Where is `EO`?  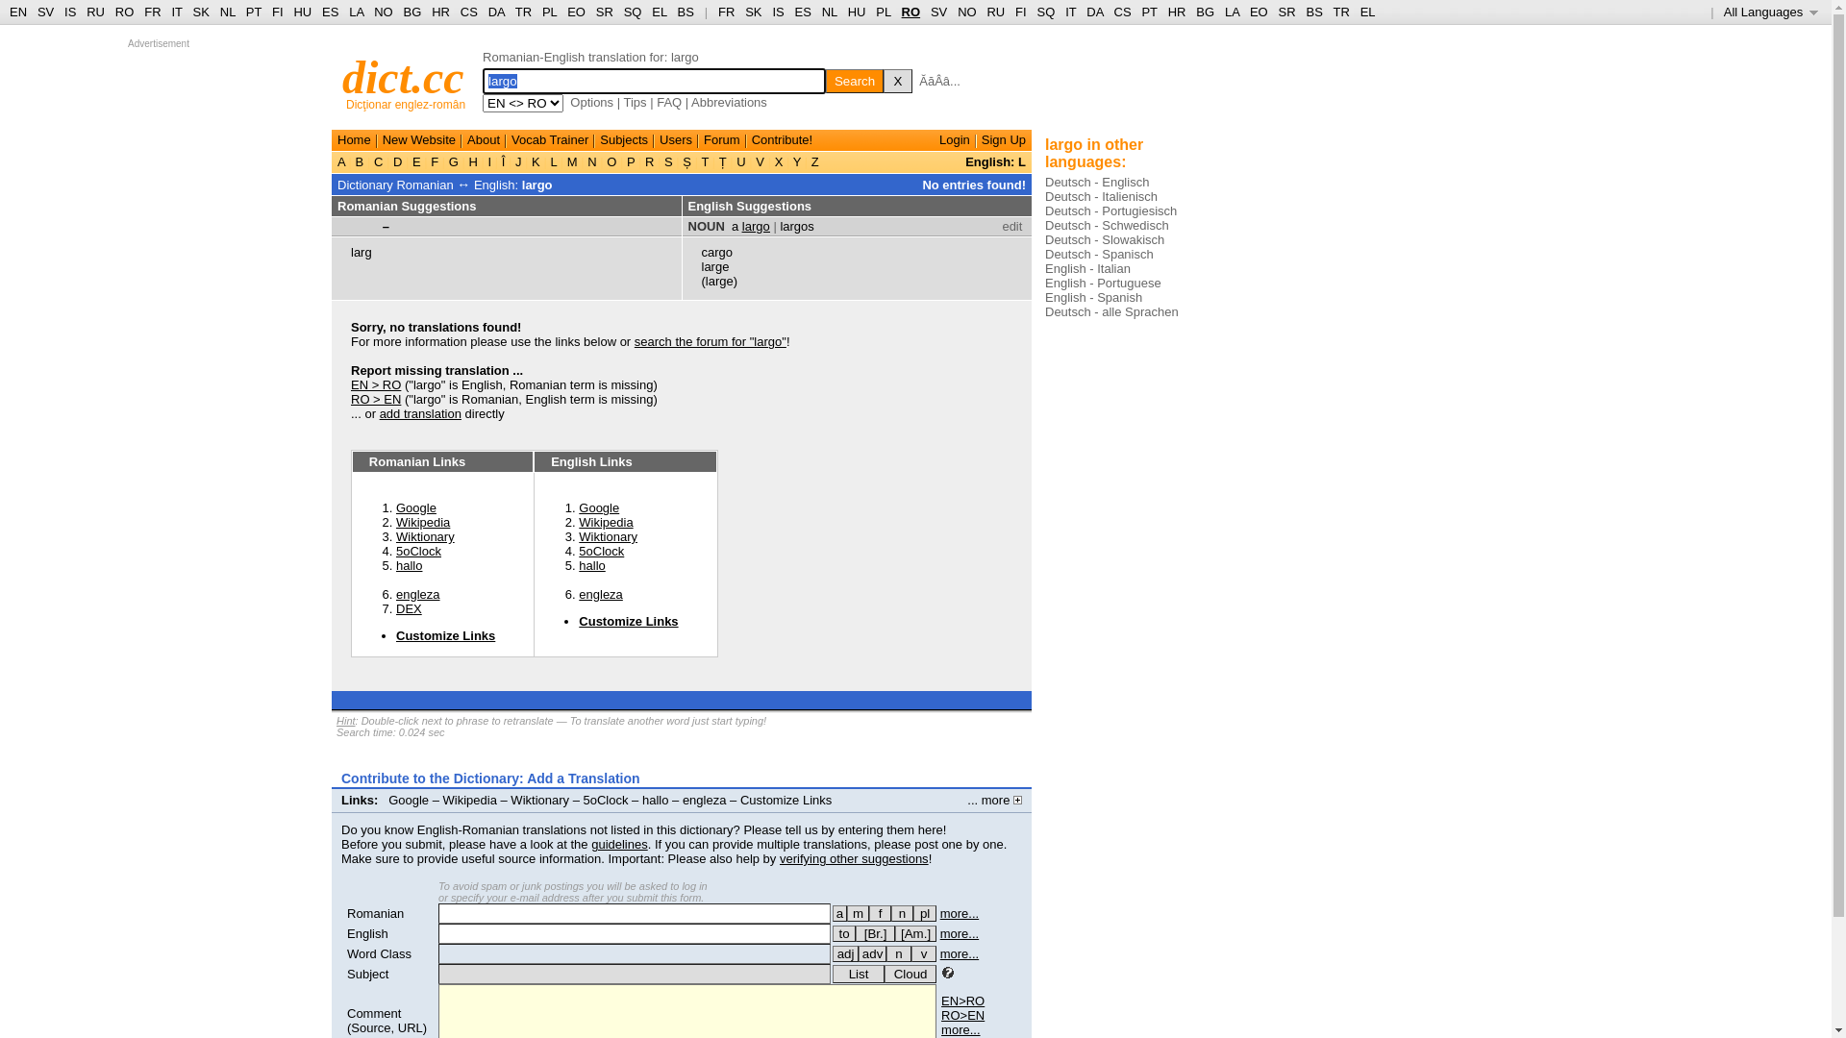
EO is located at coordinates (1260, 12).